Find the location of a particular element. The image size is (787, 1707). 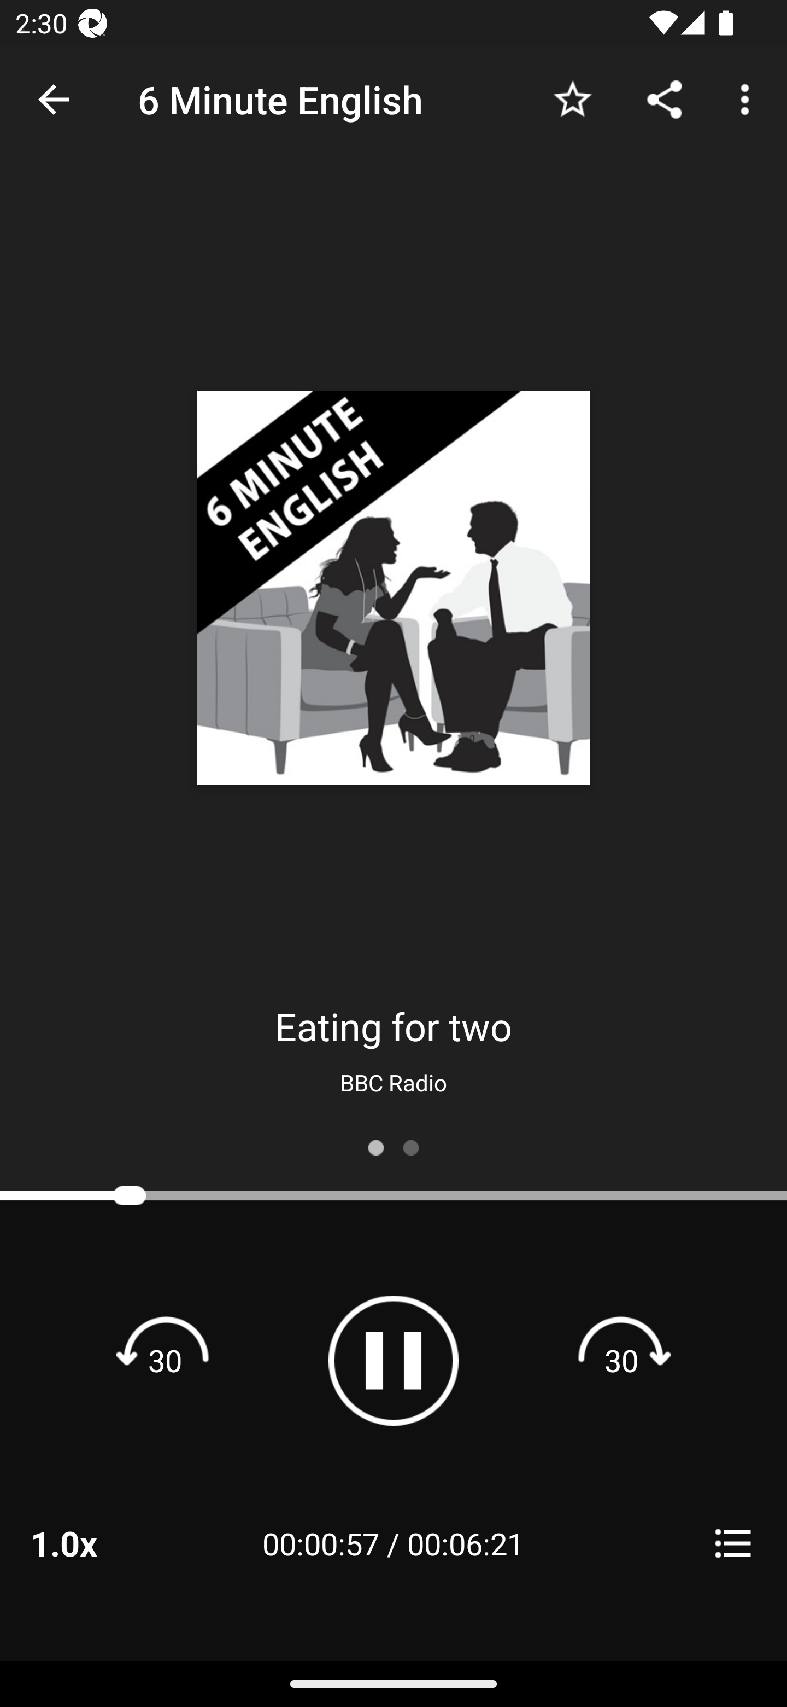

Share... is located at coordinates (665, 98).